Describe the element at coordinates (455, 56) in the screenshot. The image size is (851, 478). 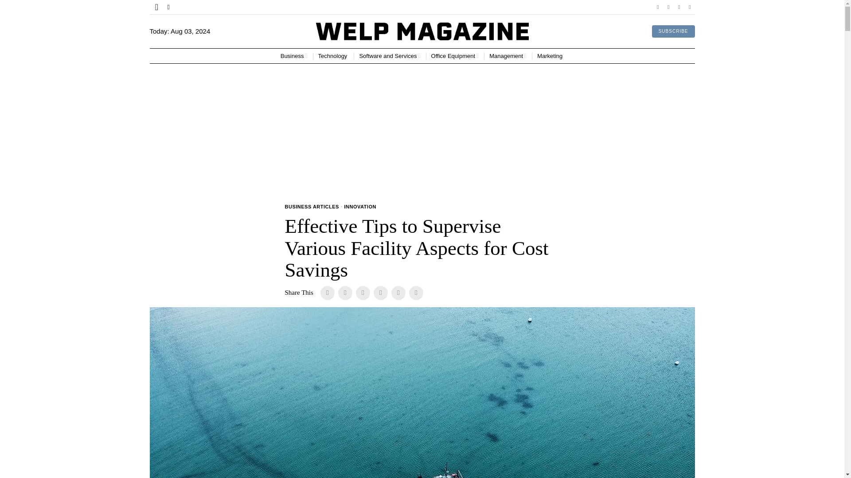
I see `Office Equipment` at that location.